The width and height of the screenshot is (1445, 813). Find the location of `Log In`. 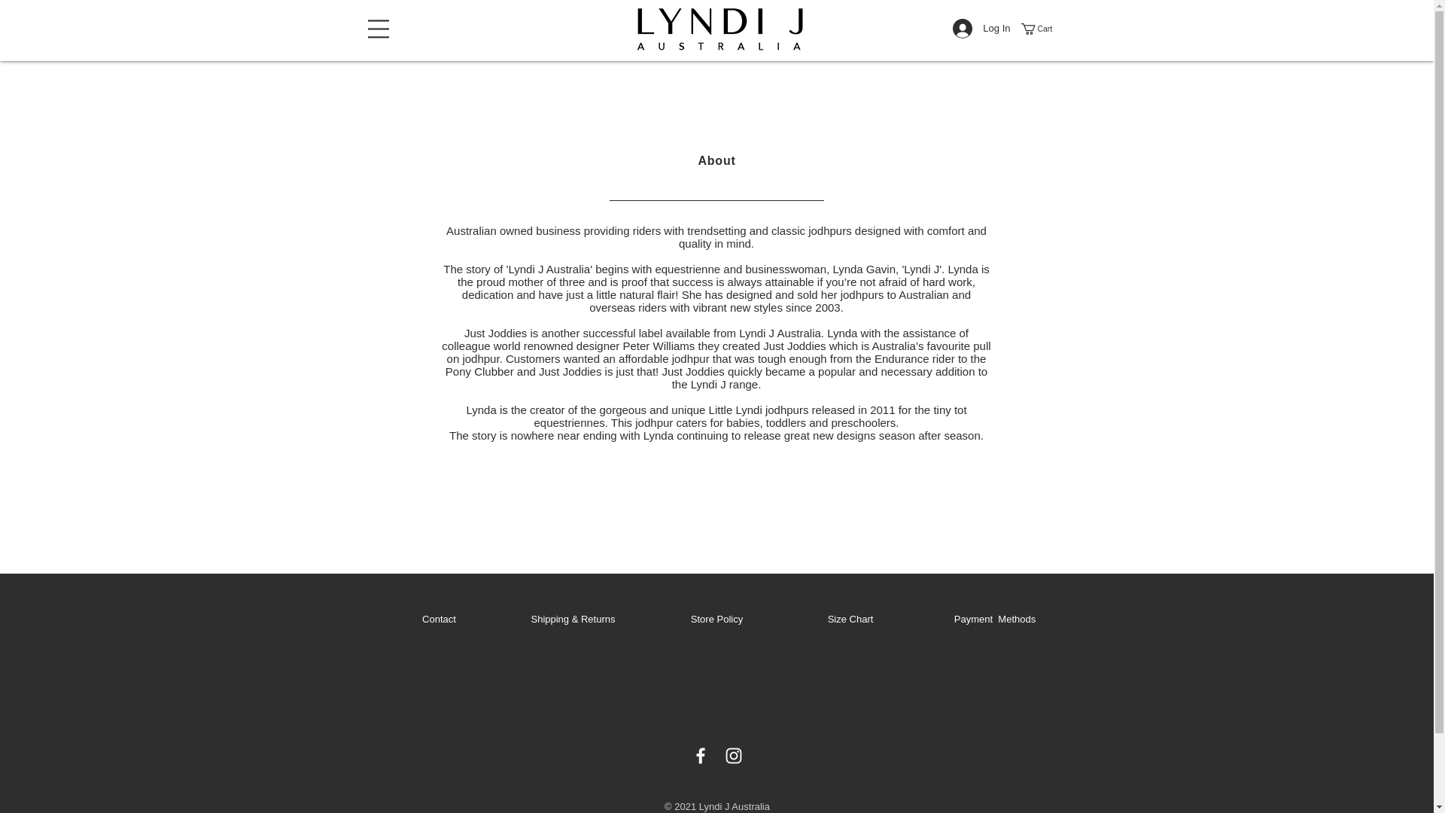

Log In is located at coordinates (981, 29).